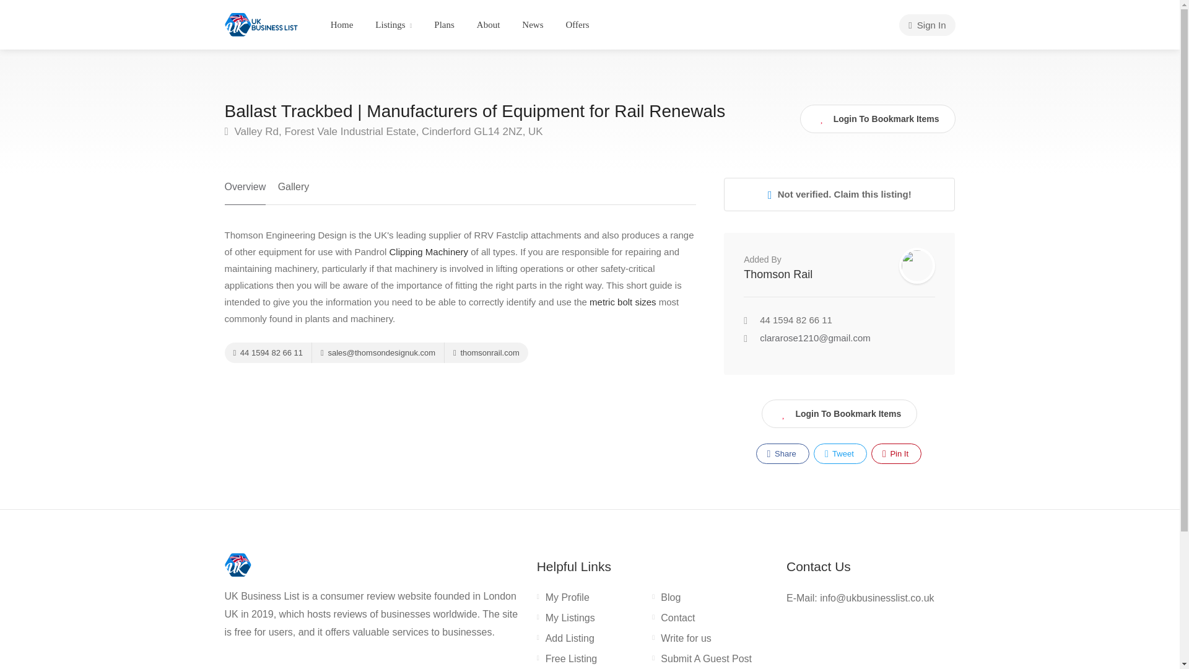  I want to click on Plans, so click(443, 25).